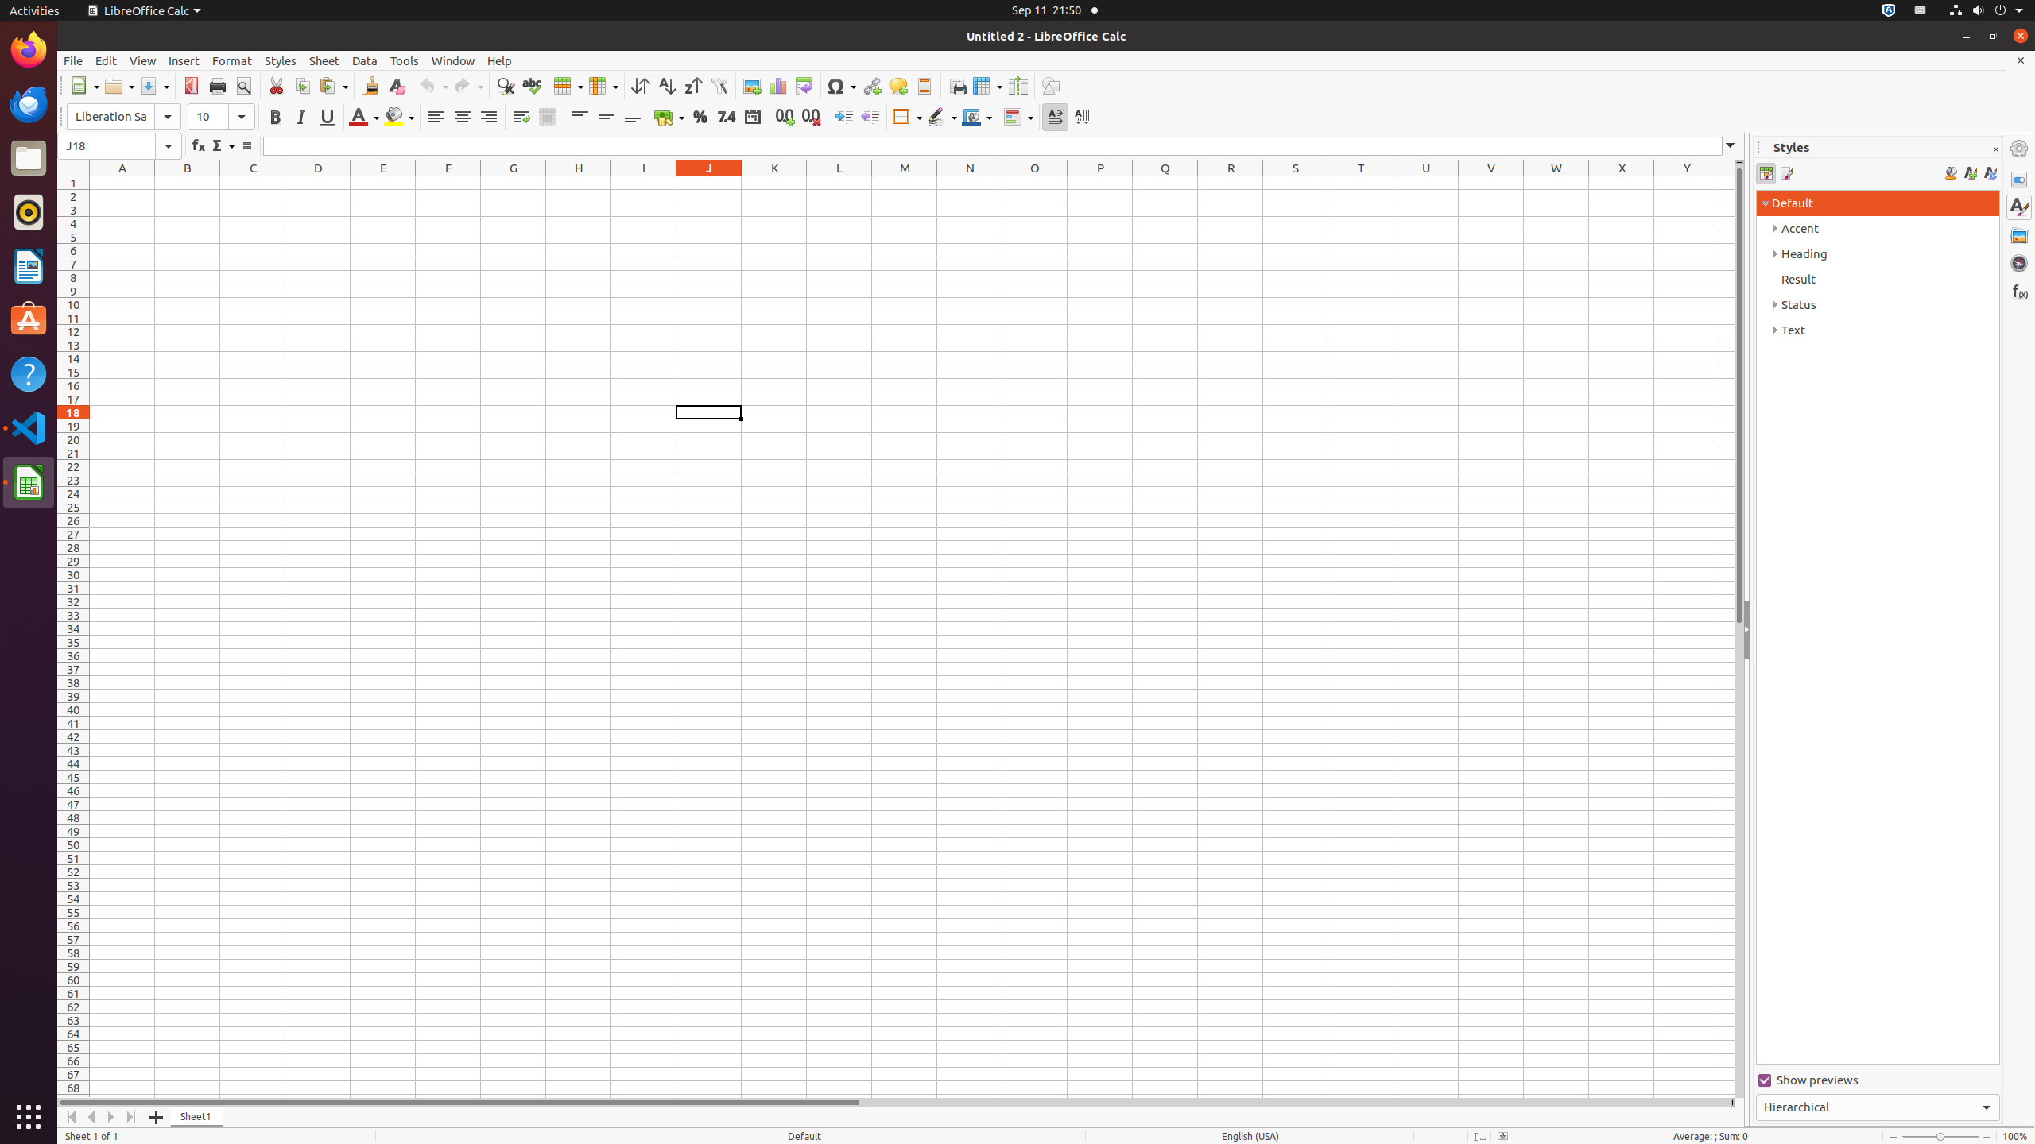 The width and height of the screenshot is (2035, 1144). Describe the element at coordinates (119, 86) in the screenshot. I see `Open` at that location.